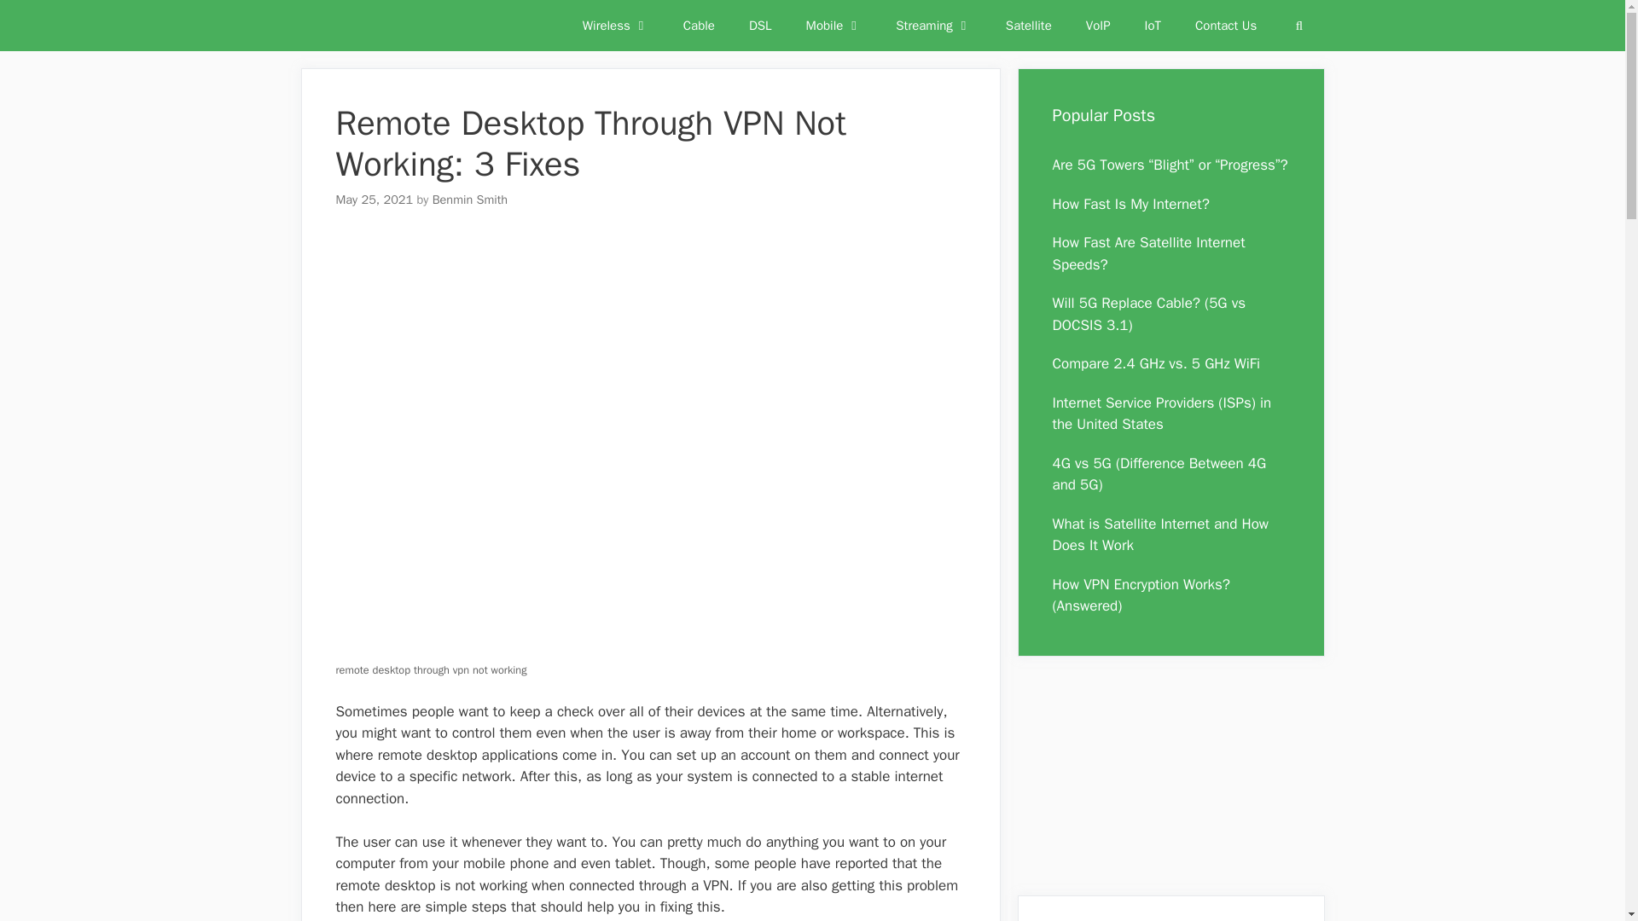  What do you see at coordinates (616, 26) in the screenshot?
I see `Wireless` at bounding box center [616, 26].